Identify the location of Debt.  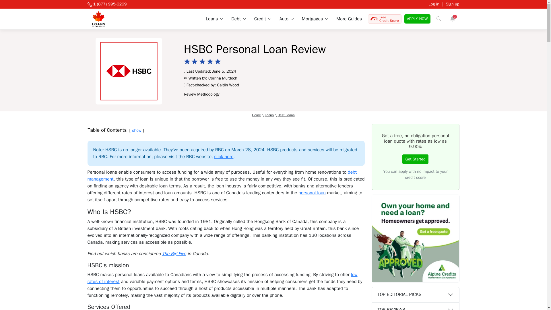
(238, 19).